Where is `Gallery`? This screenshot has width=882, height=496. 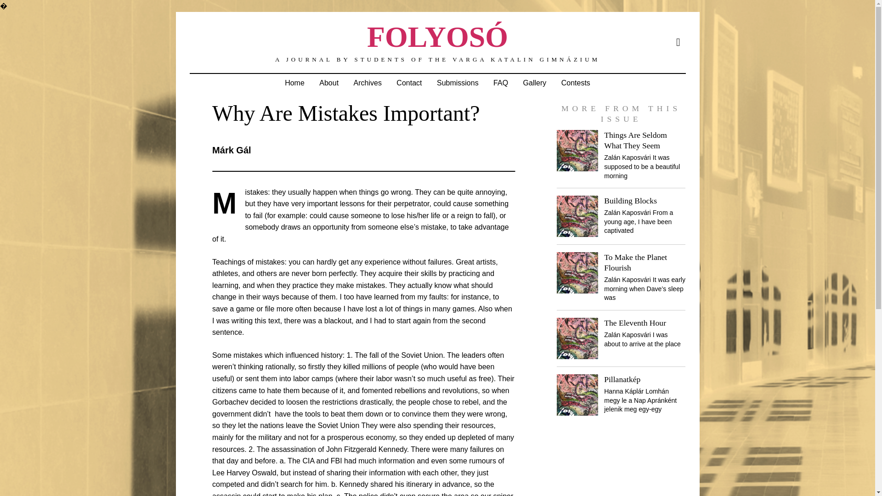
Gallery is located at coordinates (535, 83).